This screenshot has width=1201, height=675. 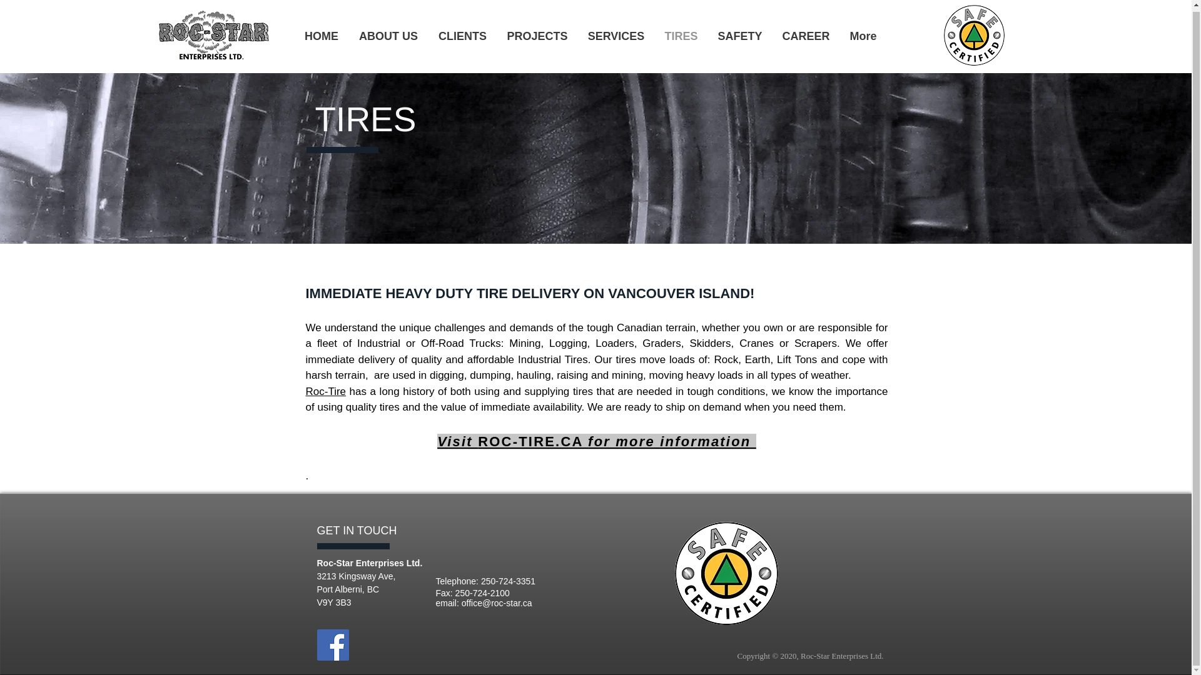 I want to click on SERVICES, so click(x=616, y=34).